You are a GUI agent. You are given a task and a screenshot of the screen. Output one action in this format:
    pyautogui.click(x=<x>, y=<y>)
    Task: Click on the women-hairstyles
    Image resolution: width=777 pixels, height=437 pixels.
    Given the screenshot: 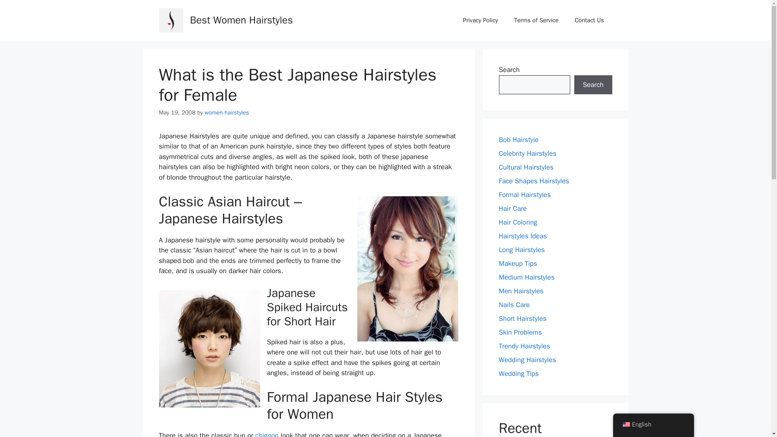 What is the action you would take?
    pyautogui.click(x=227, y=112)
    